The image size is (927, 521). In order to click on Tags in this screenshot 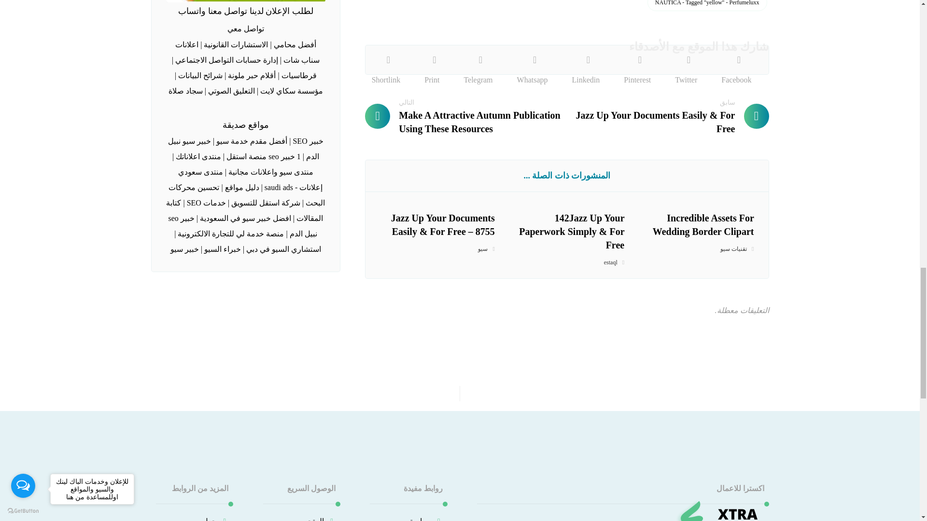, I will do `click(567, 8)`.